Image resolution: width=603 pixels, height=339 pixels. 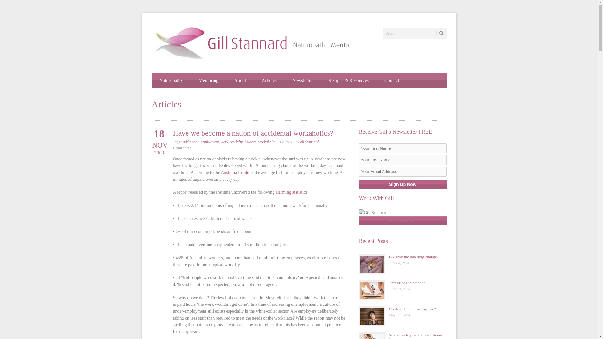 What do you see at coordinates (269, 80) in the screenshot?
I see `Articles` at bounding box center [269, 80].